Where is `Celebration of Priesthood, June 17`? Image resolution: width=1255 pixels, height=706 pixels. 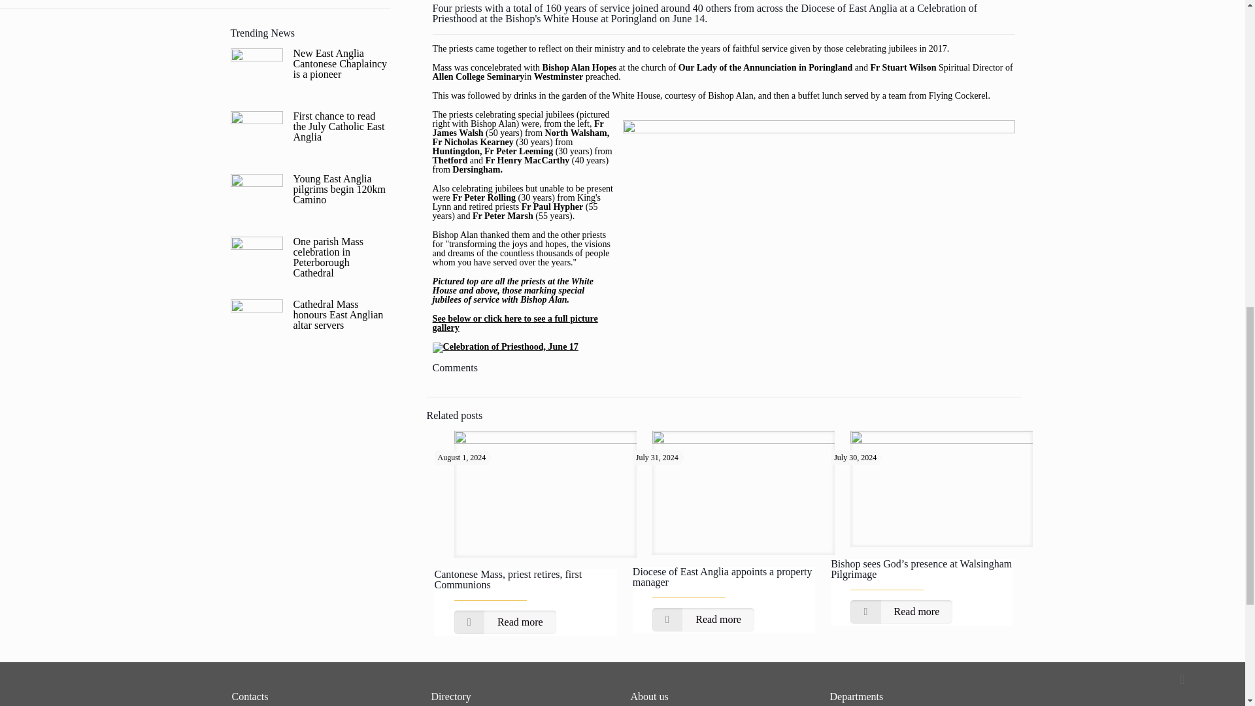
Celebration of Priesthood, June 17 is located at coordinates (506, 346).